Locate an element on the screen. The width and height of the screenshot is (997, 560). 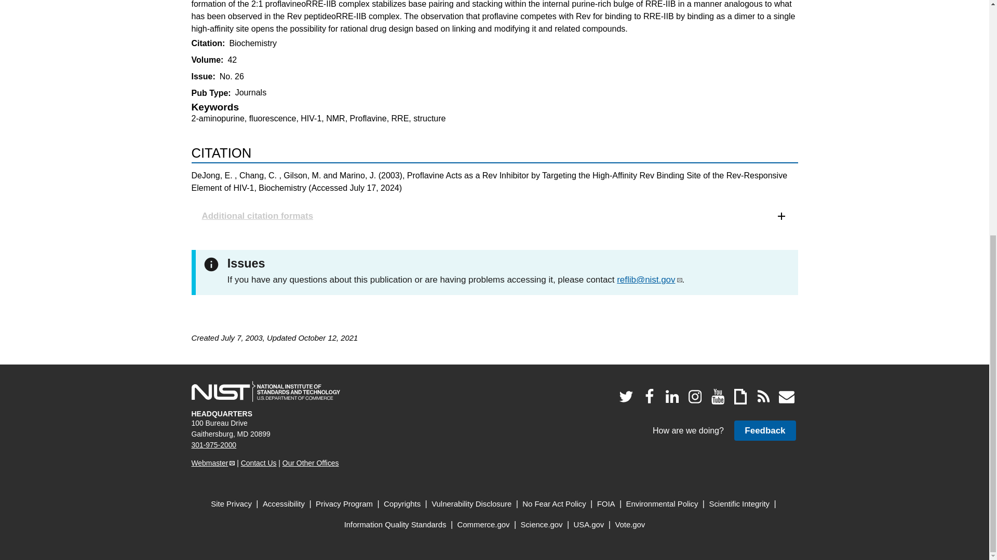
National Institute of Standards and Technology is located at coordinates (265, 391).